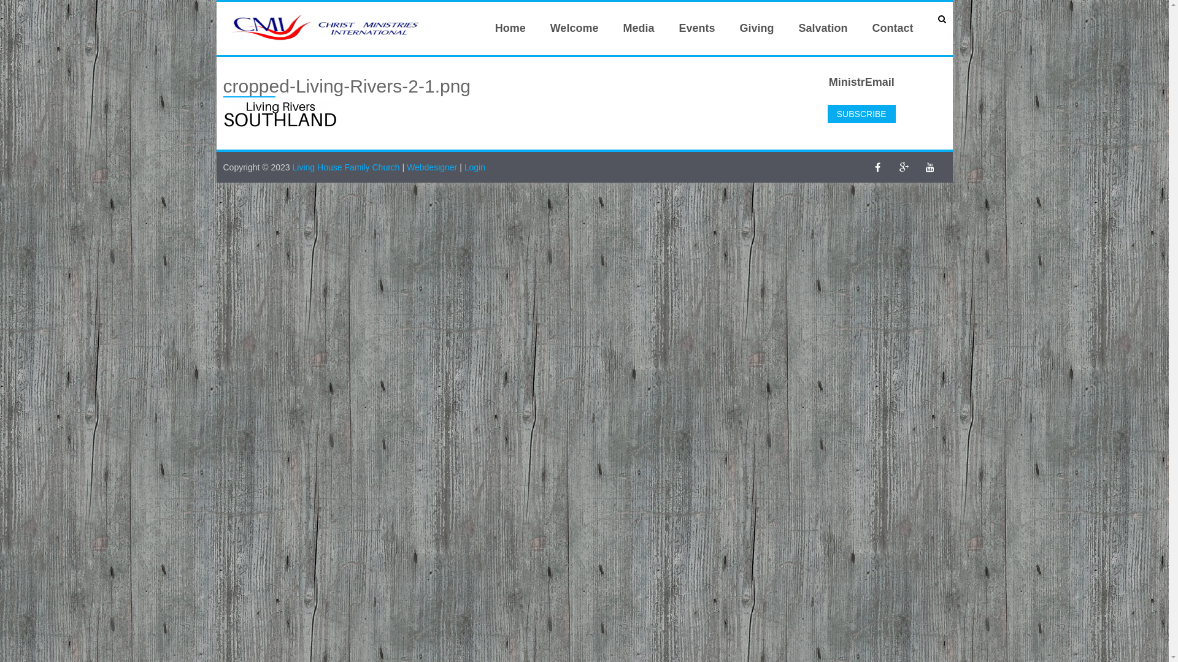  I want to click on Login, so click(475, 167).